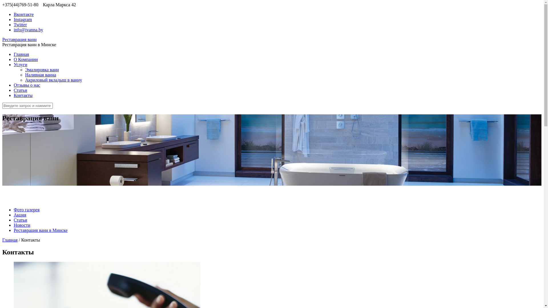  Describe the element at coordinates (23, 19) in the screenshot. I see `Instagram` at that location.